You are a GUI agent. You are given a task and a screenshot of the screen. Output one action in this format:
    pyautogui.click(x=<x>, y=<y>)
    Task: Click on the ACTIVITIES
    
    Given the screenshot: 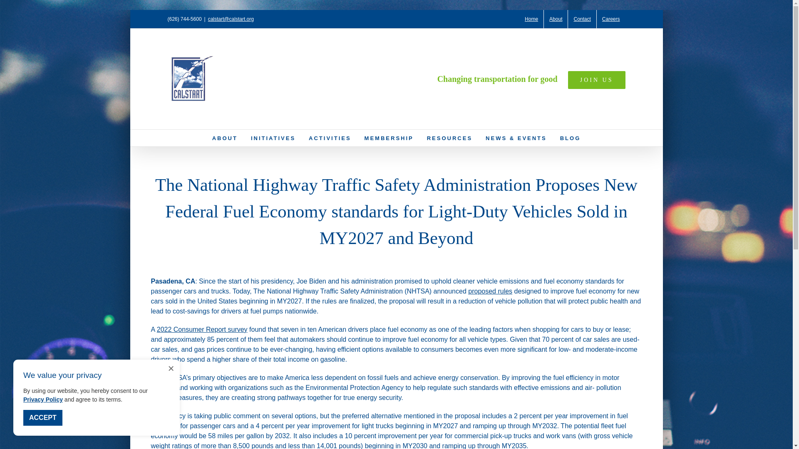 What is the action you would take?
    pyautogui.click(x=330, y=138)
    